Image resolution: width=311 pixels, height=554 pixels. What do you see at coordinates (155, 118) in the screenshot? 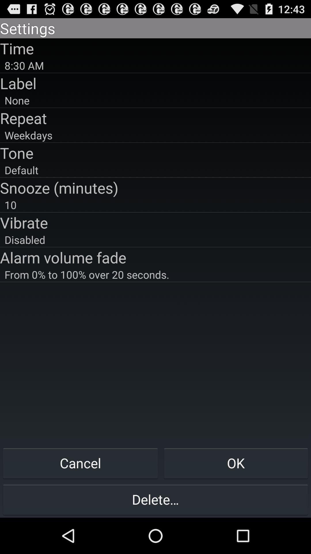
I see `swipe until the repeat icon` at bounding box center [155, 118].